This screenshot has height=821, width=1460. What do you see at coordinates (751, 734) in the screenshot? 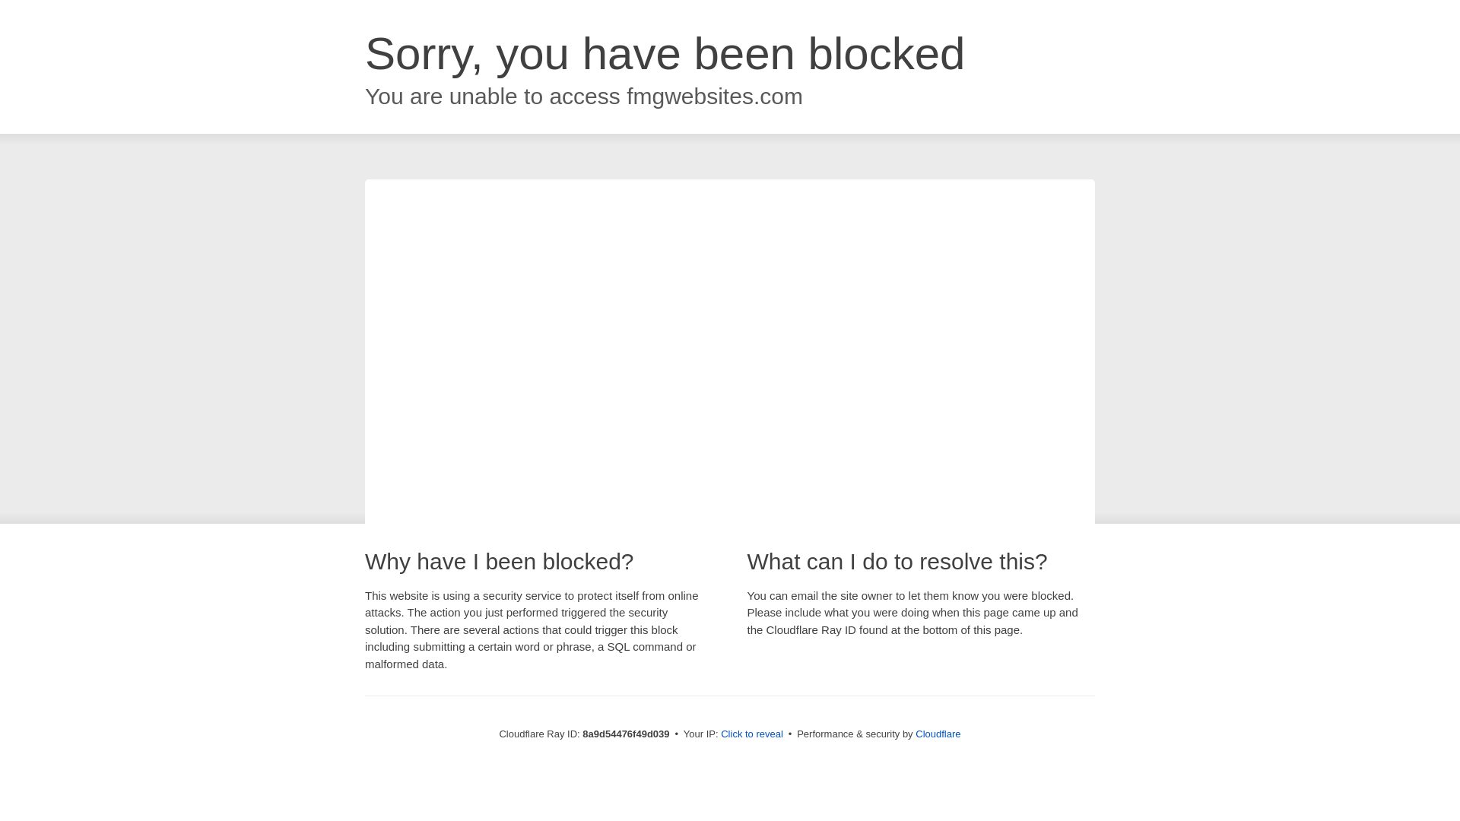
I see `Click to reveal` at bounding box center [751, 734].